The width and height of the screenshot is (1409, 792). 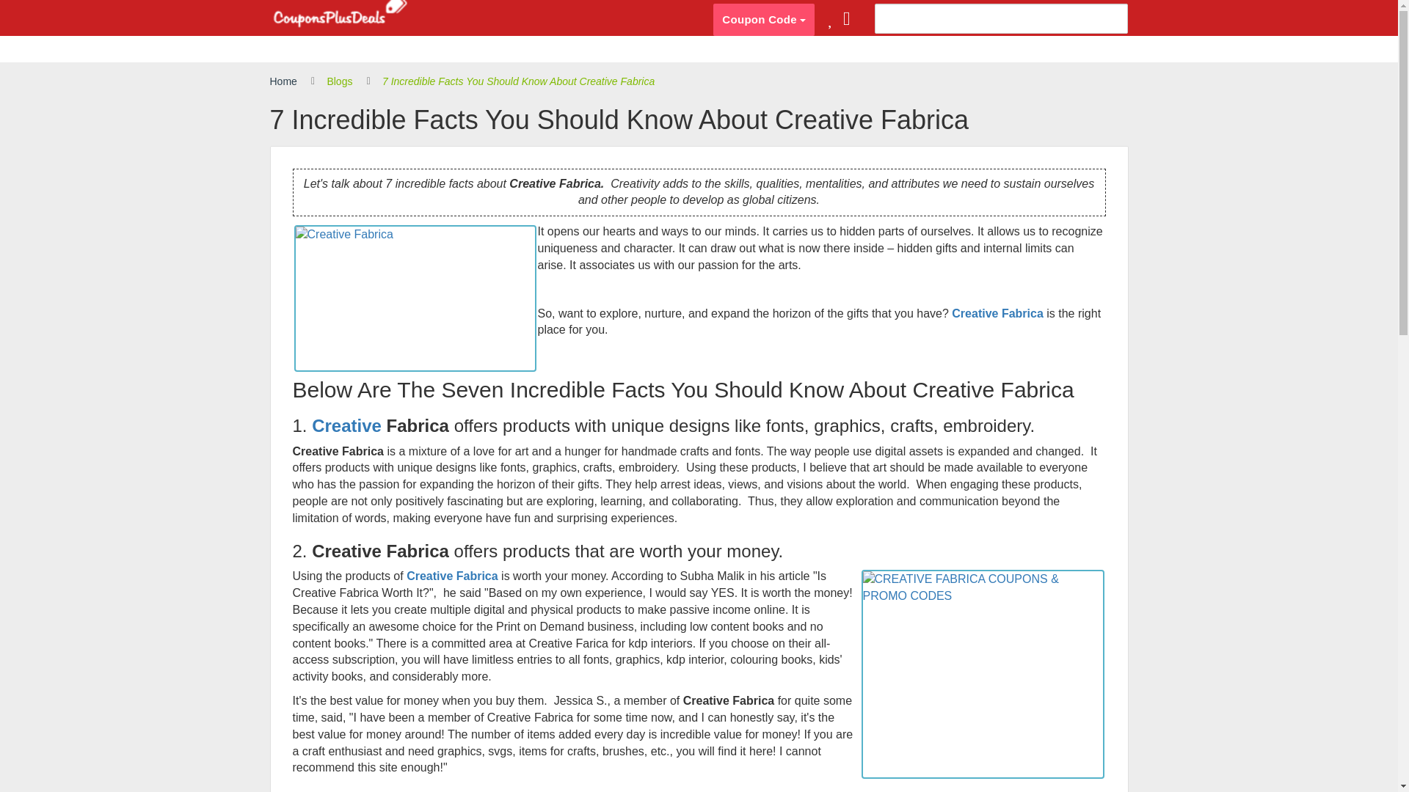 What do you see at coordinates (763, 19) in the screenshot?
I see `Coupon Code` at bounding box center [763, 19].